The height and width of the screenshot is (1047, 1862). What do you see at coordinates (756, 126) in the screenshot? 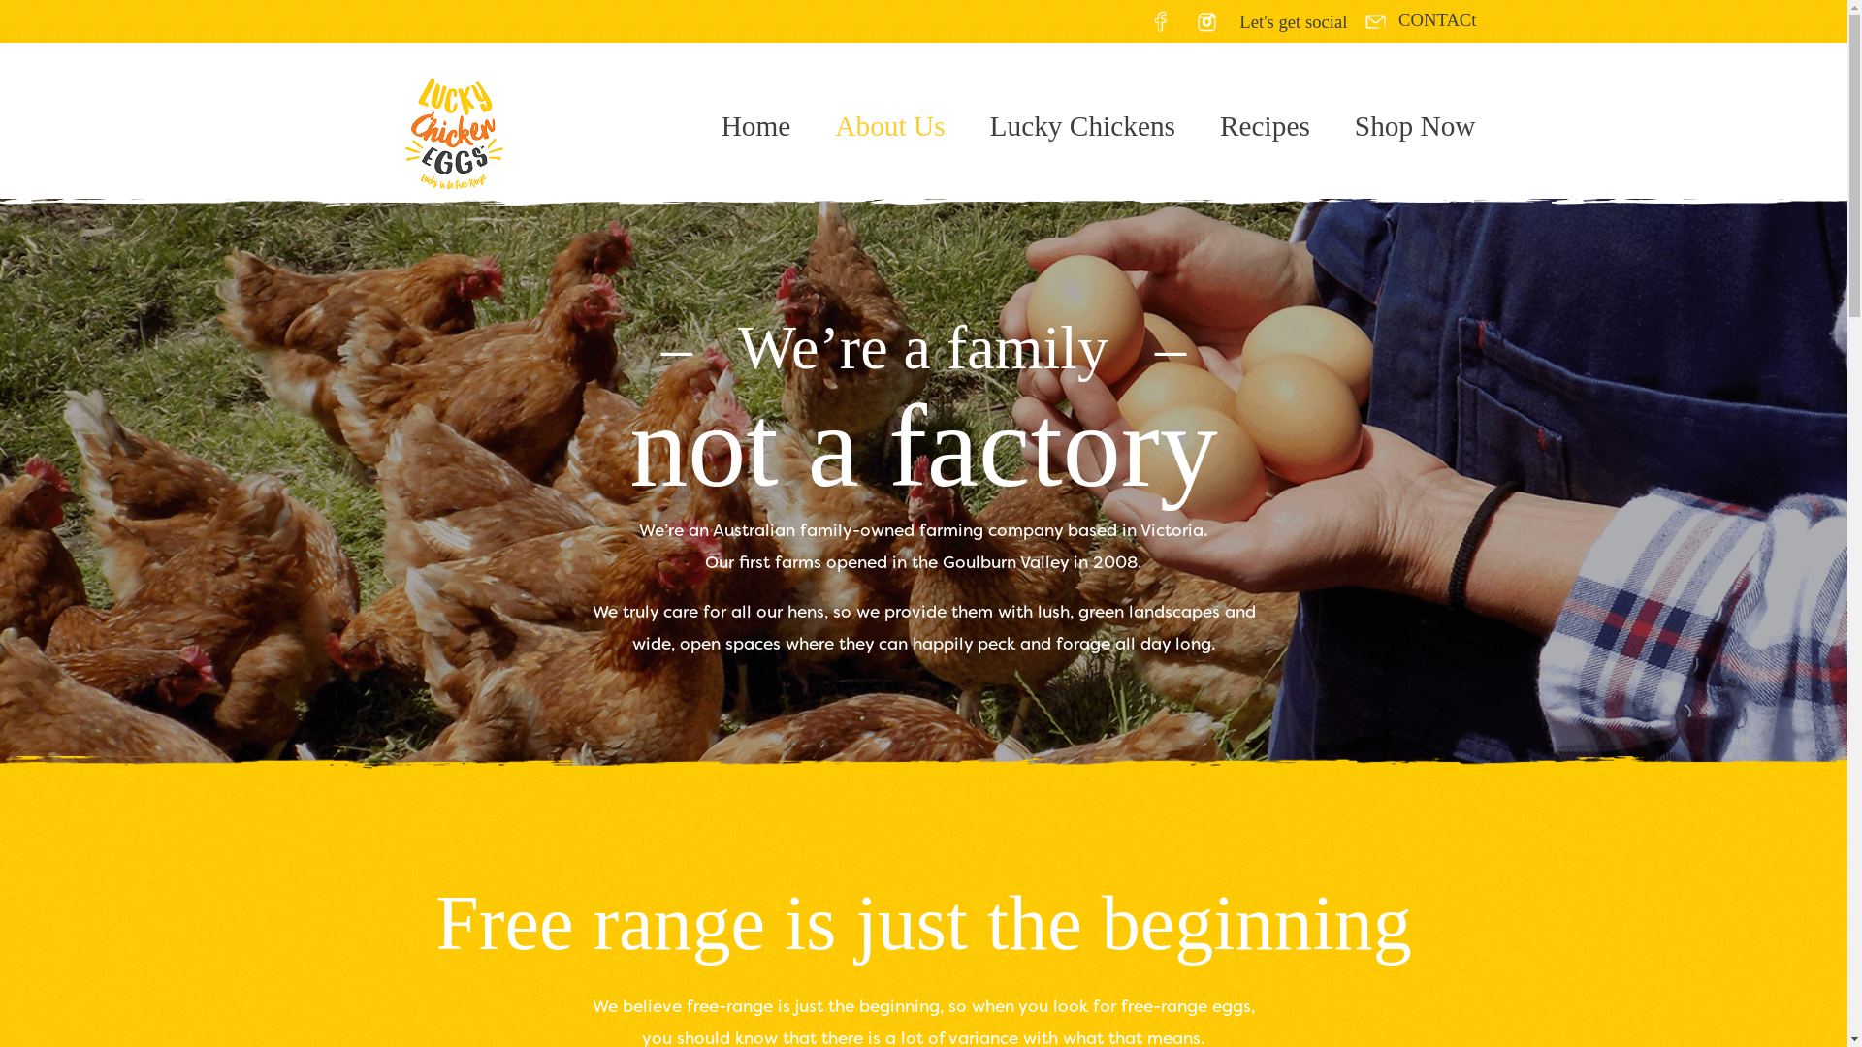
I see `Home` at bounding box center [756, 126].